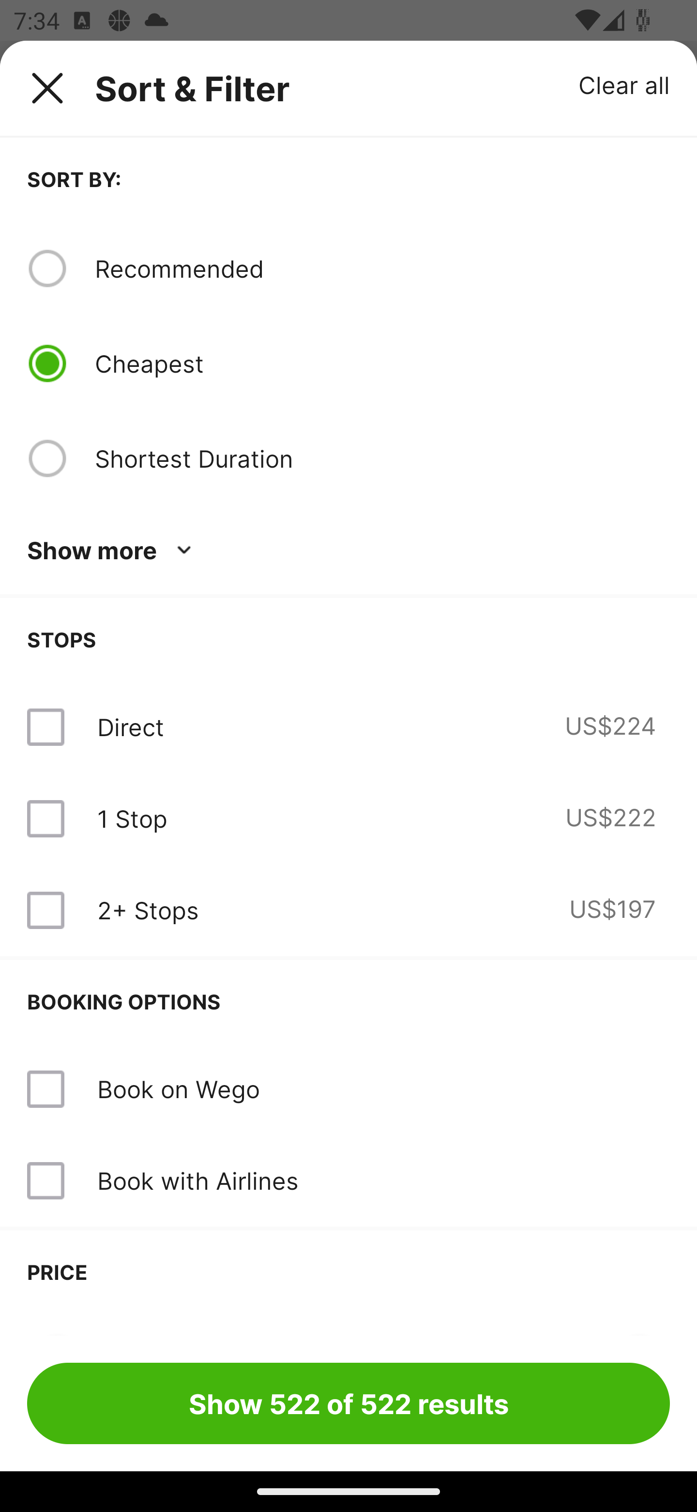 This screenshot has width=697, height=1512. I want to click on 2+ Stops US$197, so click(348, 910).